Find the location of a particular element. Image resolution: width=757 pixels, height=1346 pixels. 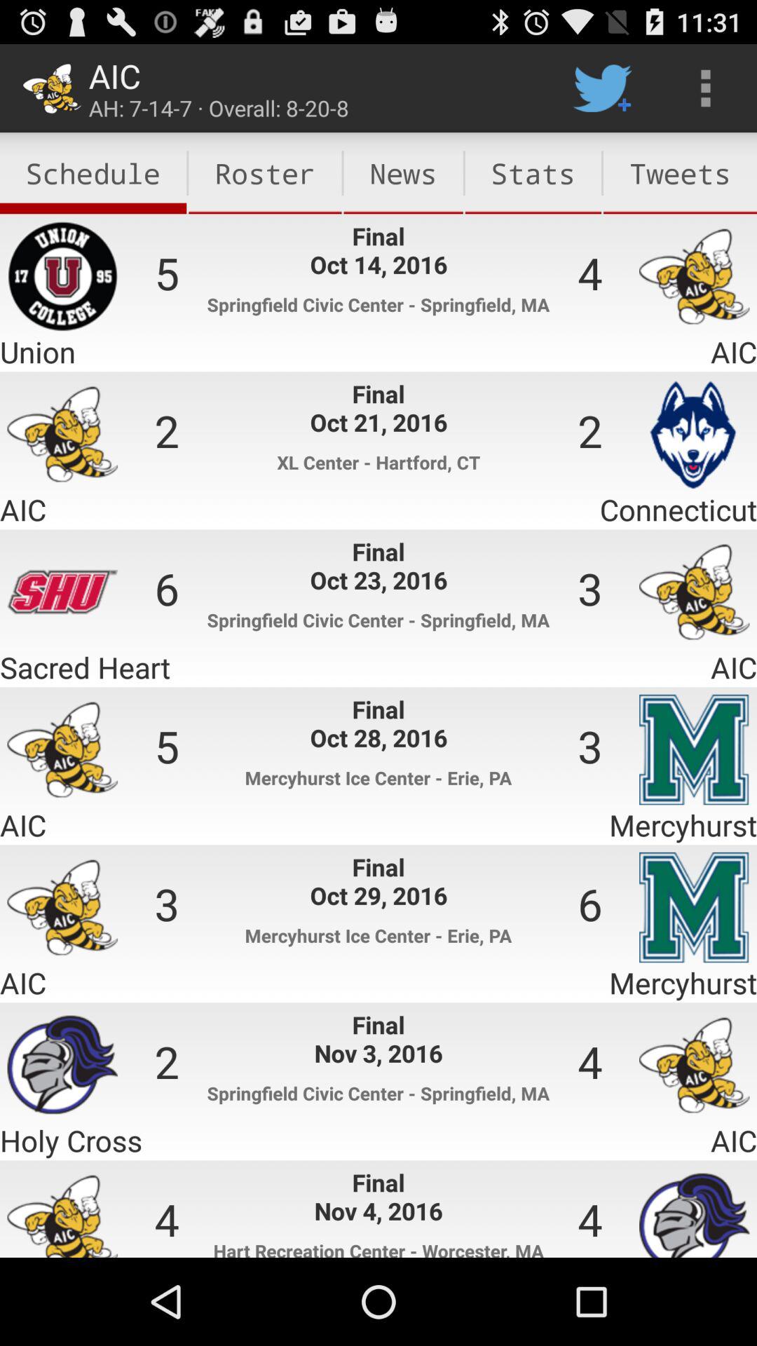

select item above the tweets item is located at coordinates (705, 88).